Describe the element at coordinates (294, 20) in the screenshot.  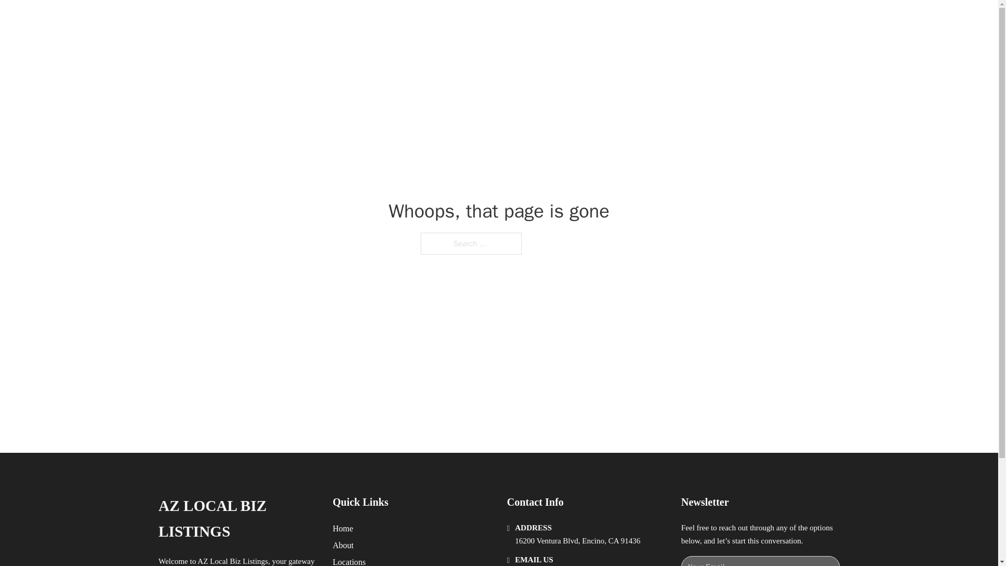
I see `AZ LOCAL BIZ LISTINGS` at that location.